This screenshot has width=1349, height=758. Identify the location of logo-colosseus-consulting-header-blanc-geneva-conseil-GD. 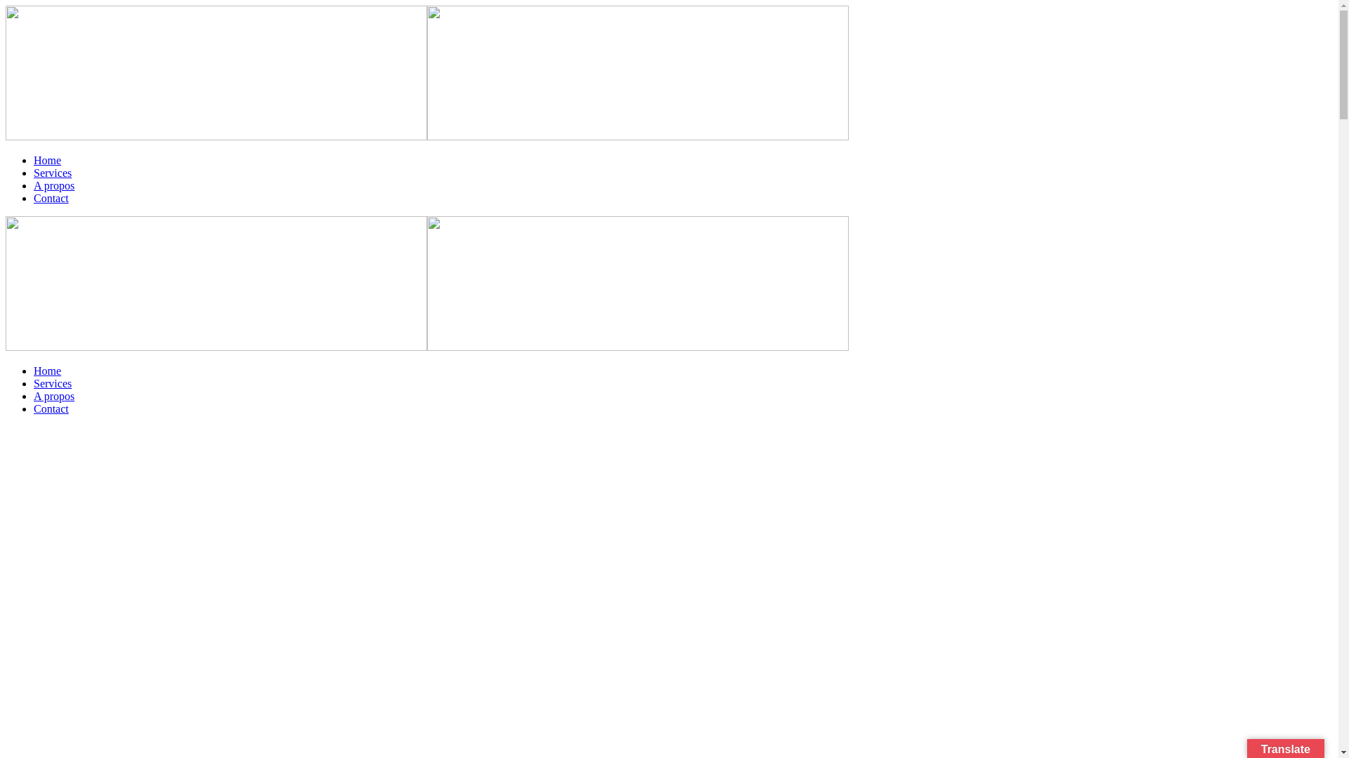
(216, 73).